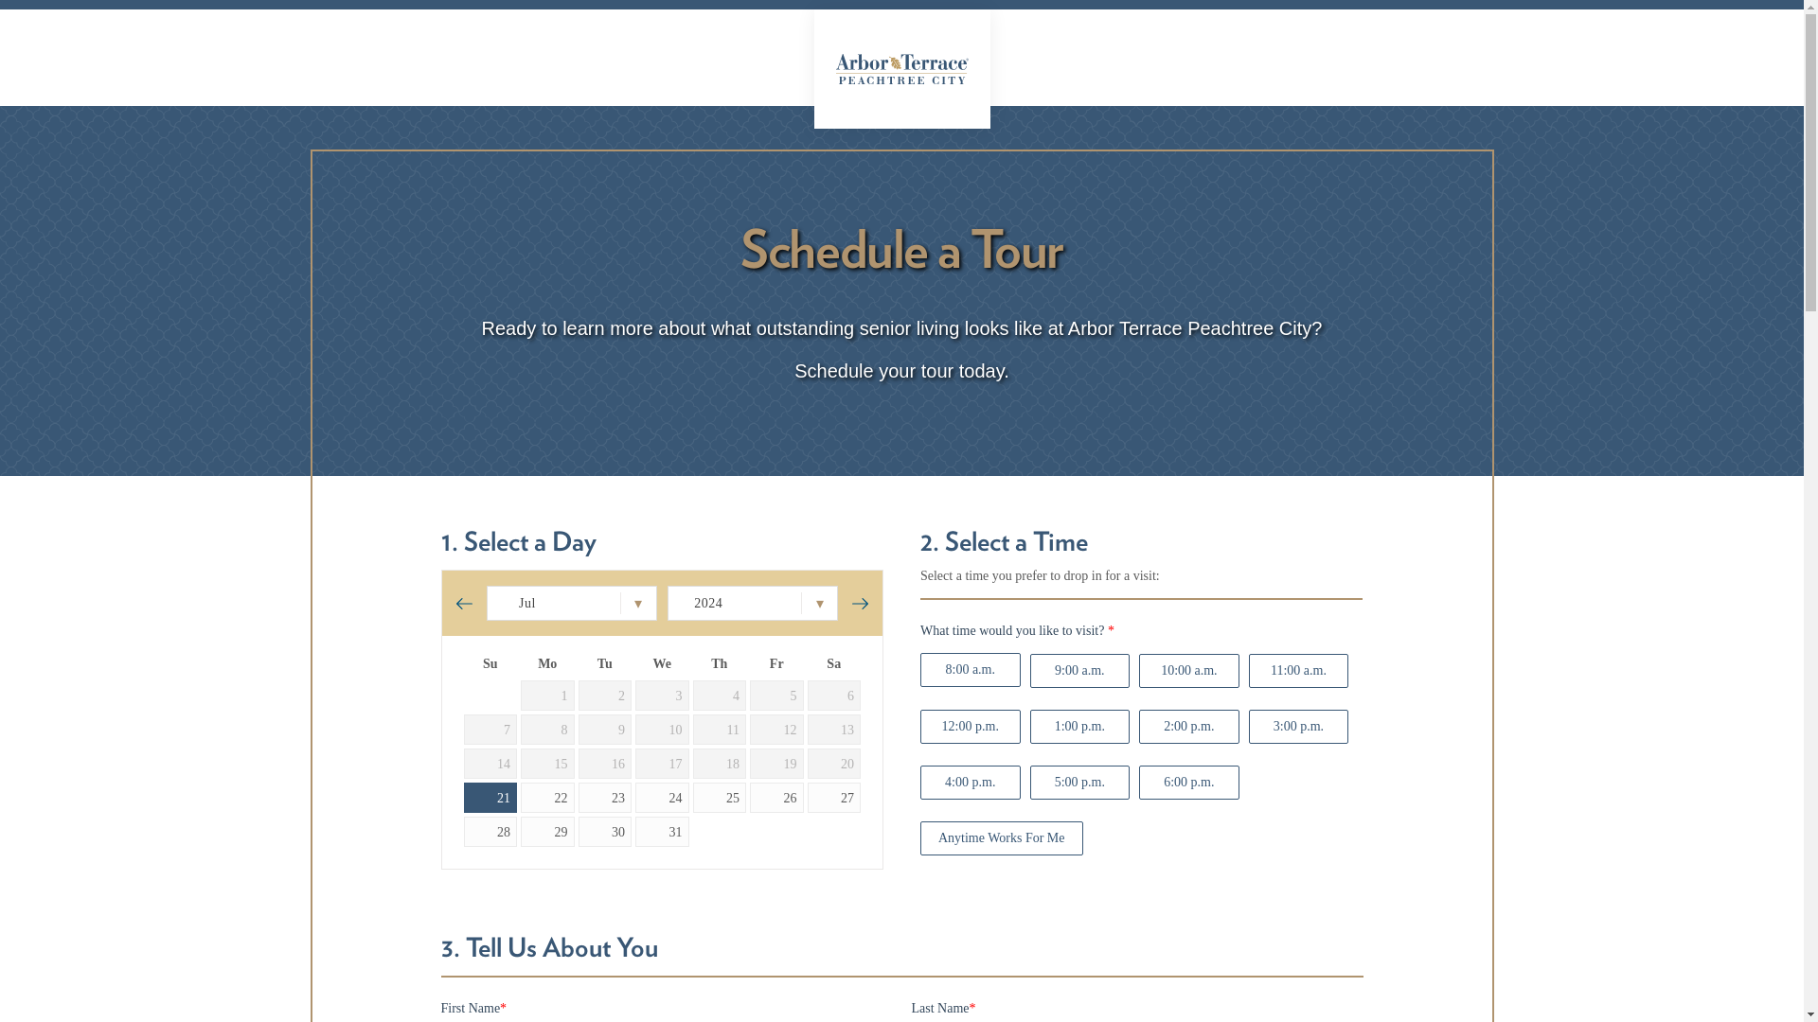  What do you see at coordinates (547, 797) in the screenshot?
I see `22` at bounding box center [547, 797].